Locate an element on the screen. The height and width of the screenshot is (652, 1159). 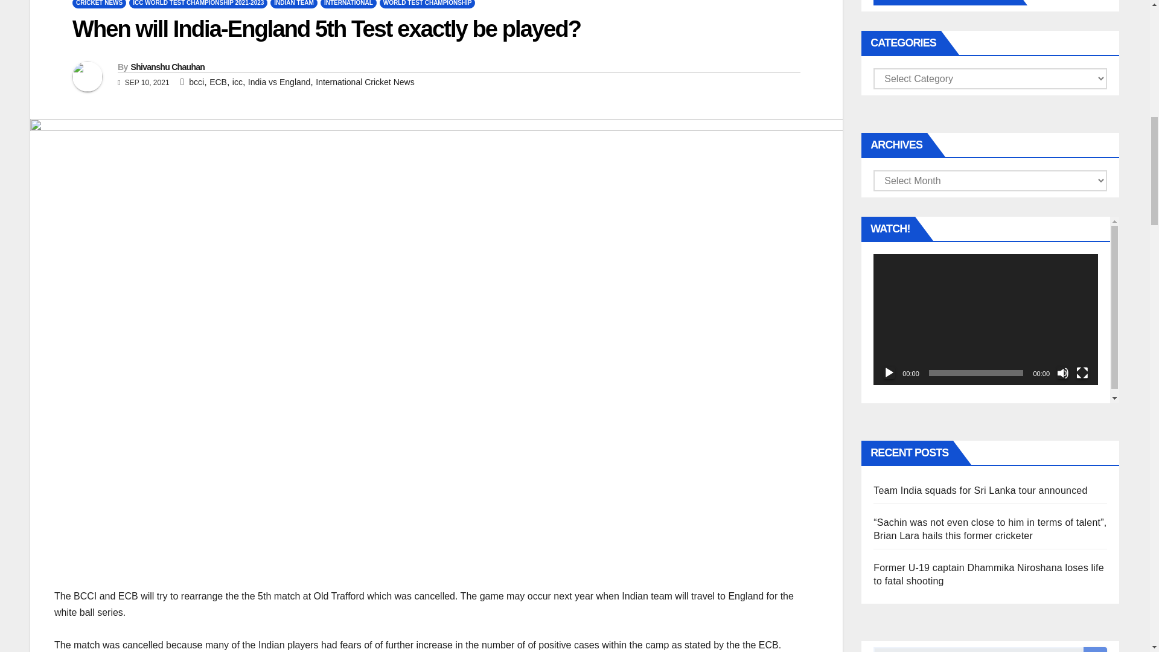
International Cricket News is located at coordinates (365, 82).